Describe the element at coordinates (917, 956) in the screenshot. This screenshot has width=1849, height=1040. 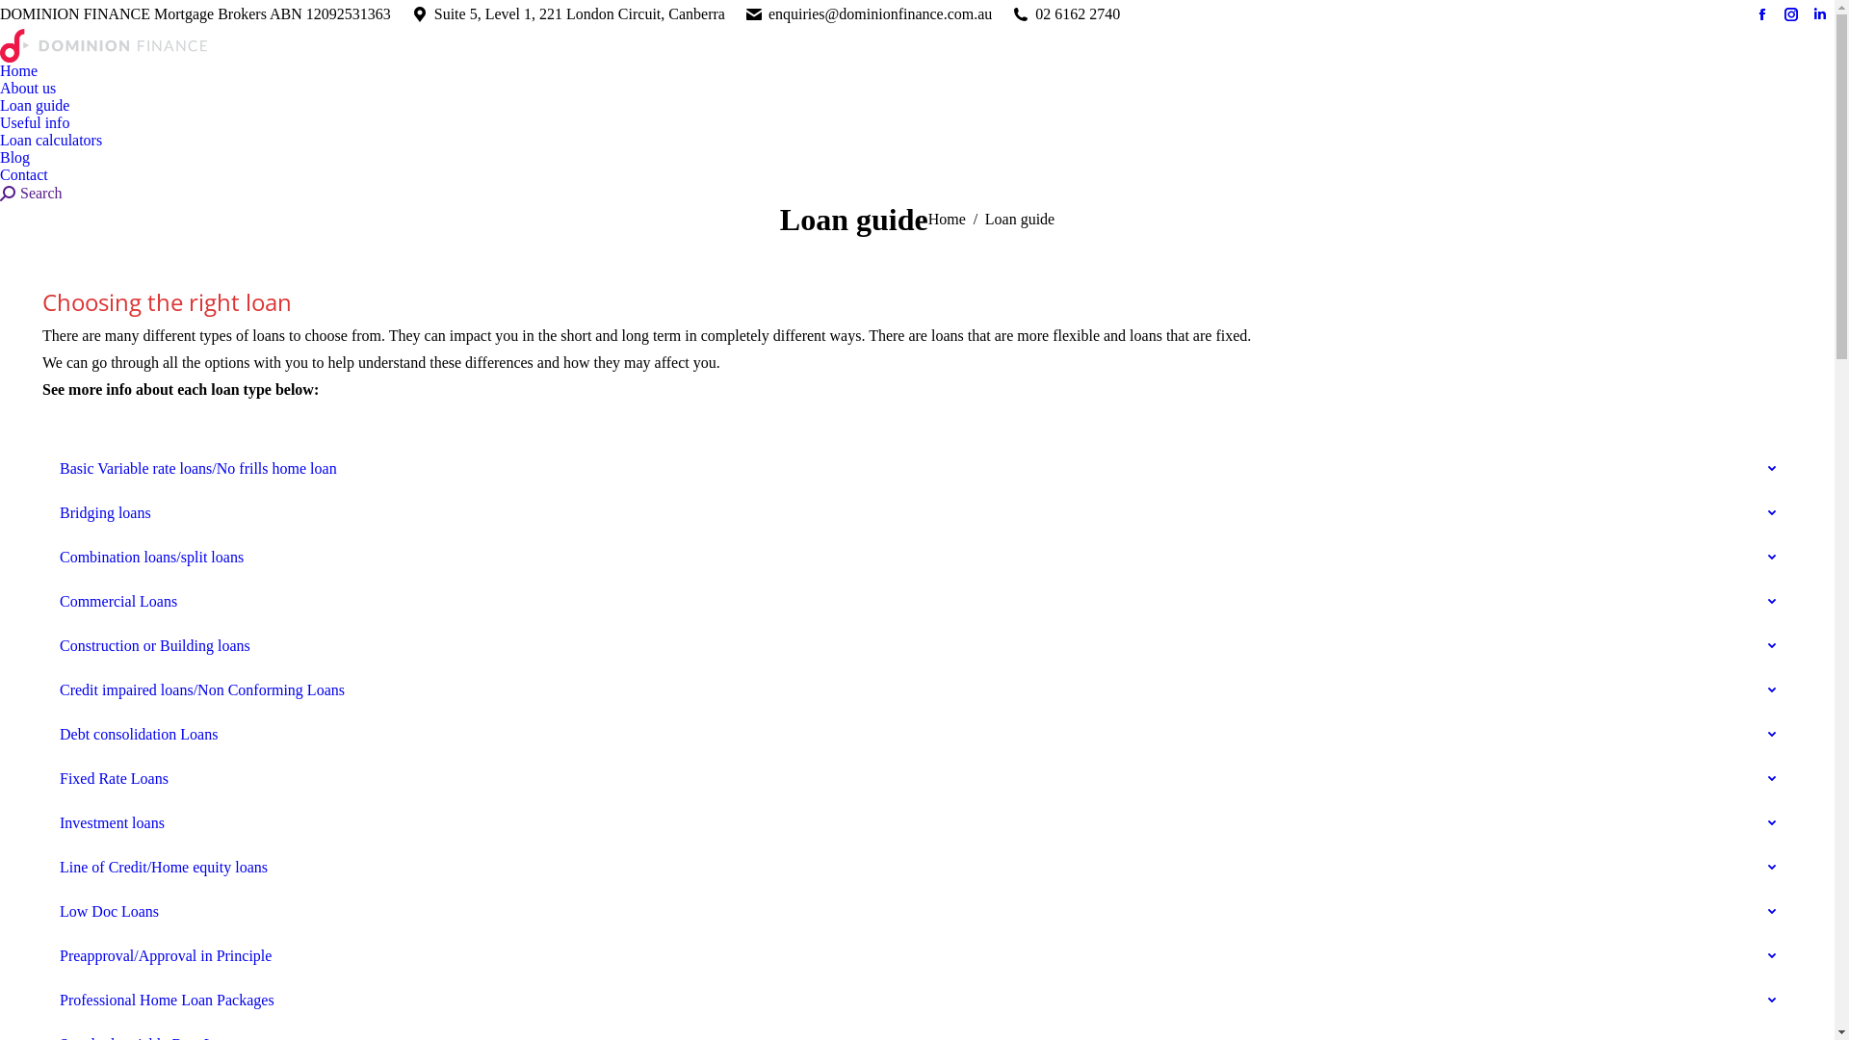
I see `Preapproval/Approval in Principle` at that location.